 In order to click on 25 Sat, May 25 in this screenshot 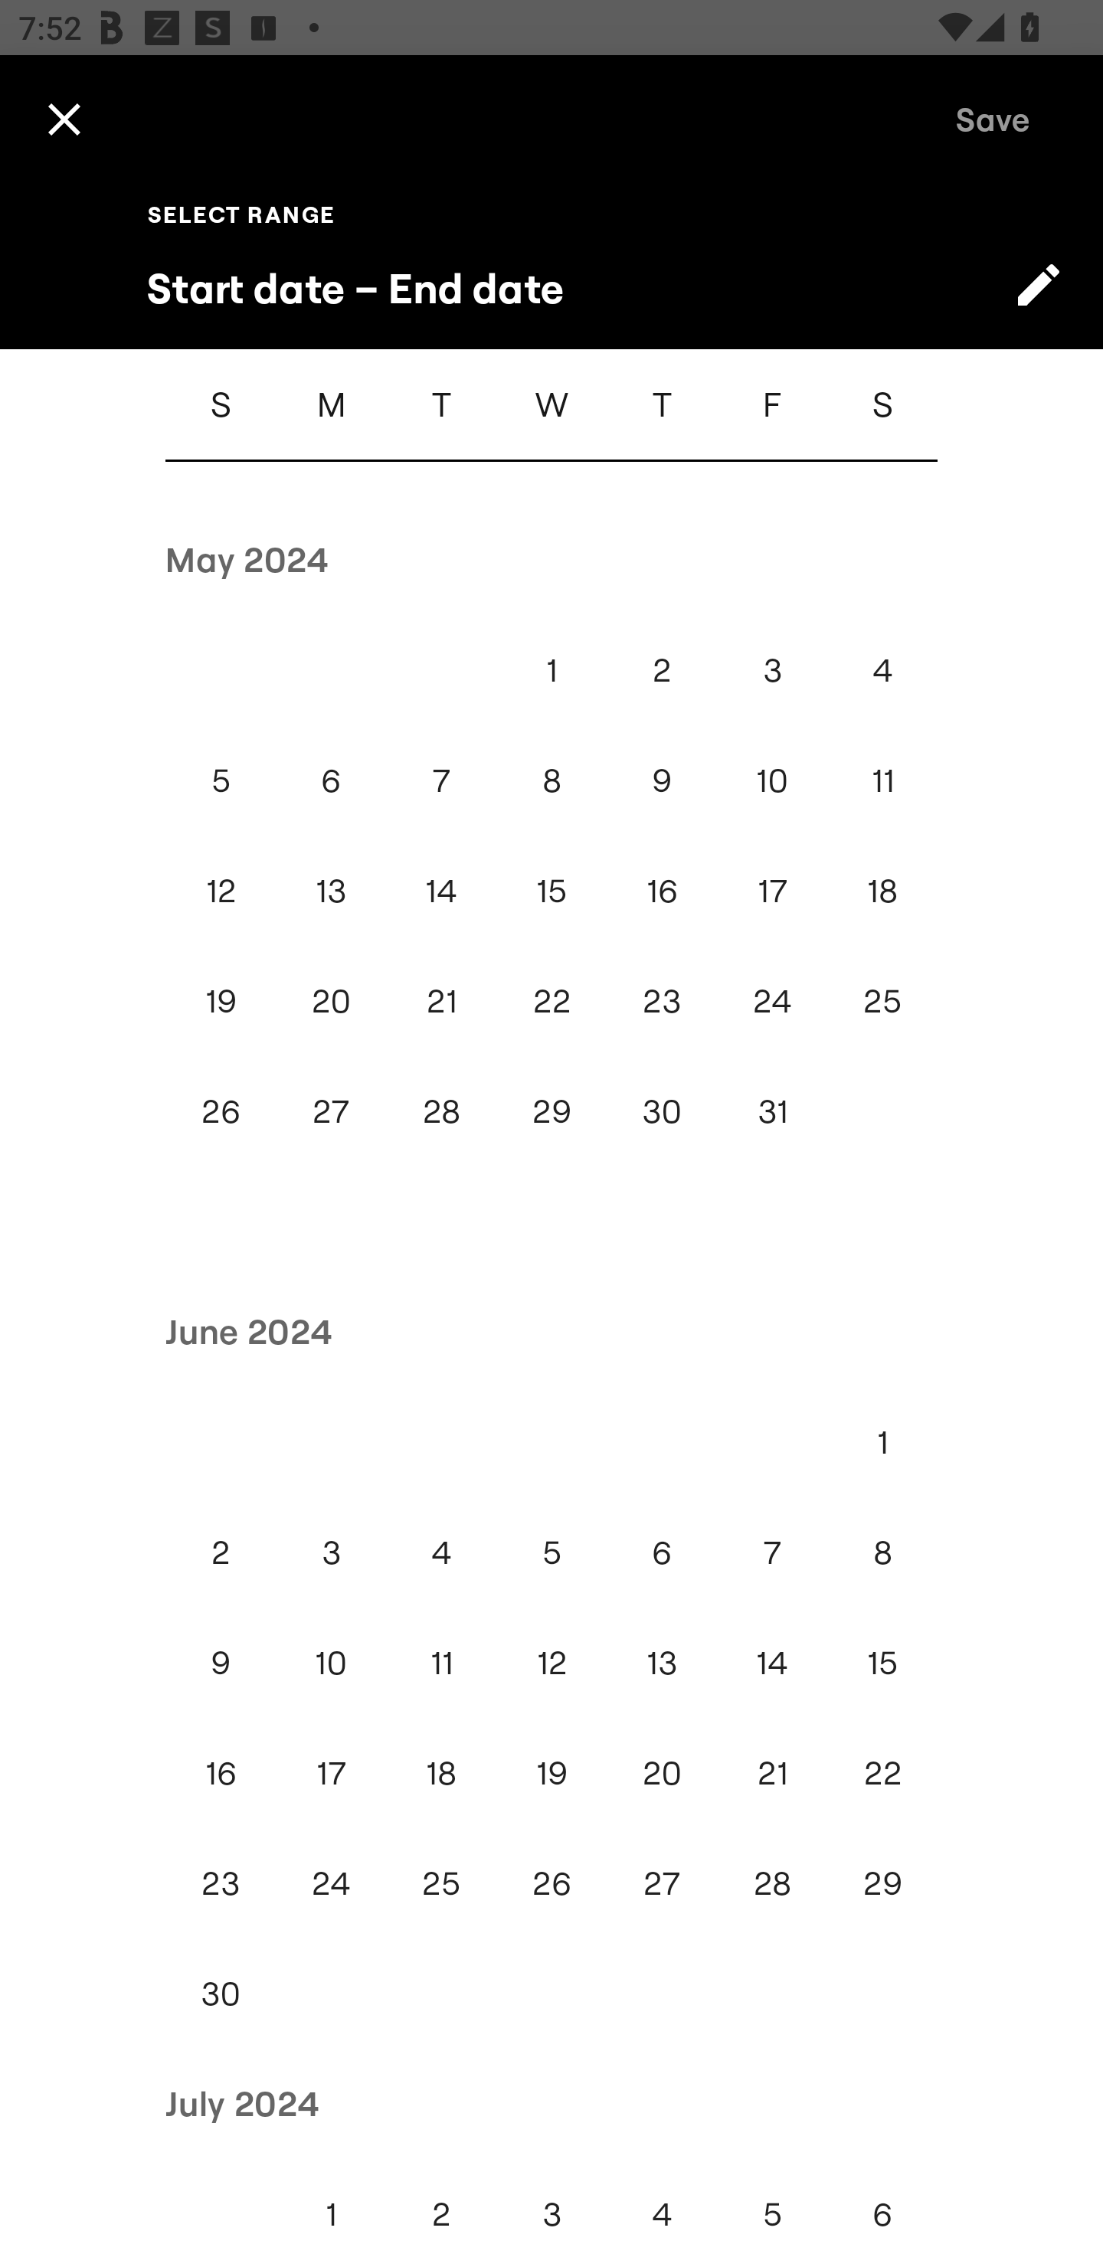, I will do `click(882, 1000)`.